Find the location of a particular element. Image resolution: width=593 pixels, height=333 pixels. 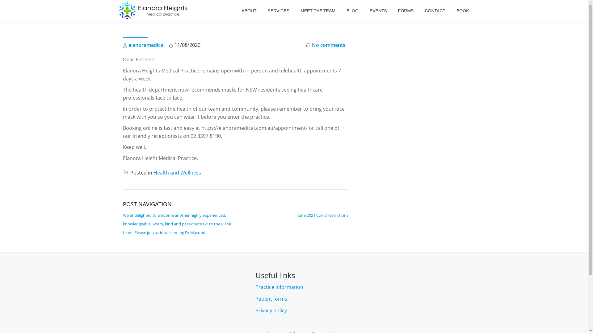

Elanora Heights Medical Practice is located at coordinates (154, 11).